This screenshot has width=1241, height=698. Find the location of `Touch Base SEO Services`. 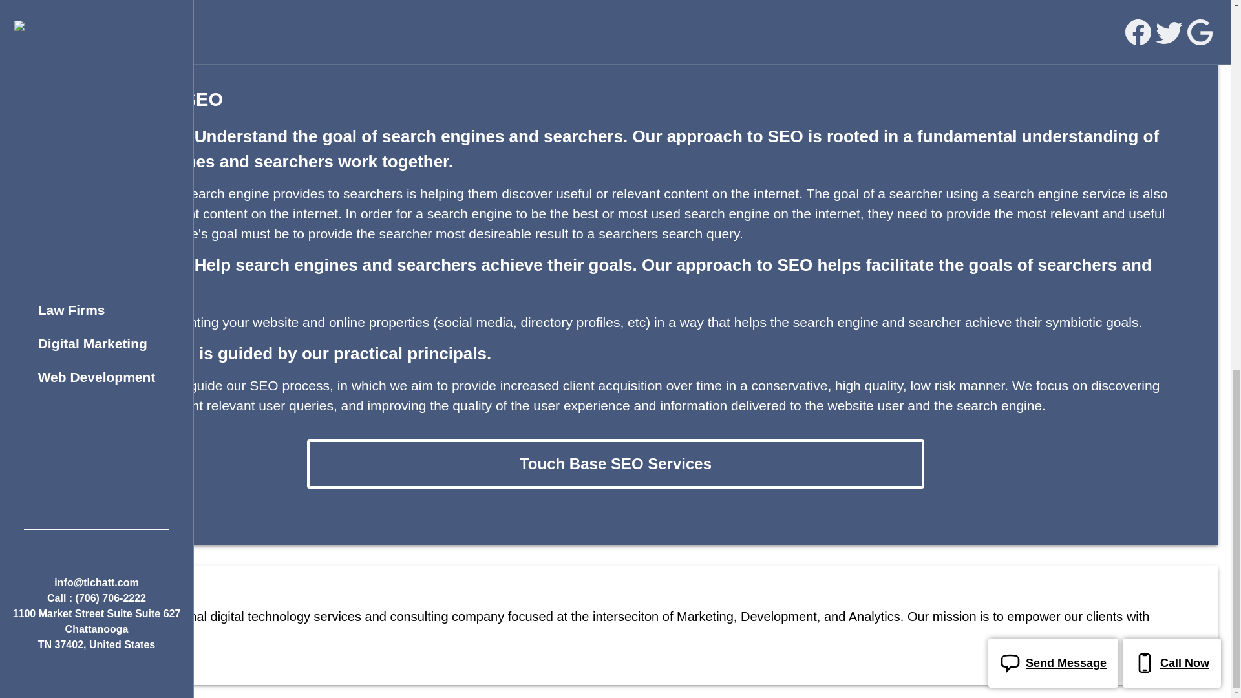

Touch Base SEO Services is located at coordinates (615, 464).